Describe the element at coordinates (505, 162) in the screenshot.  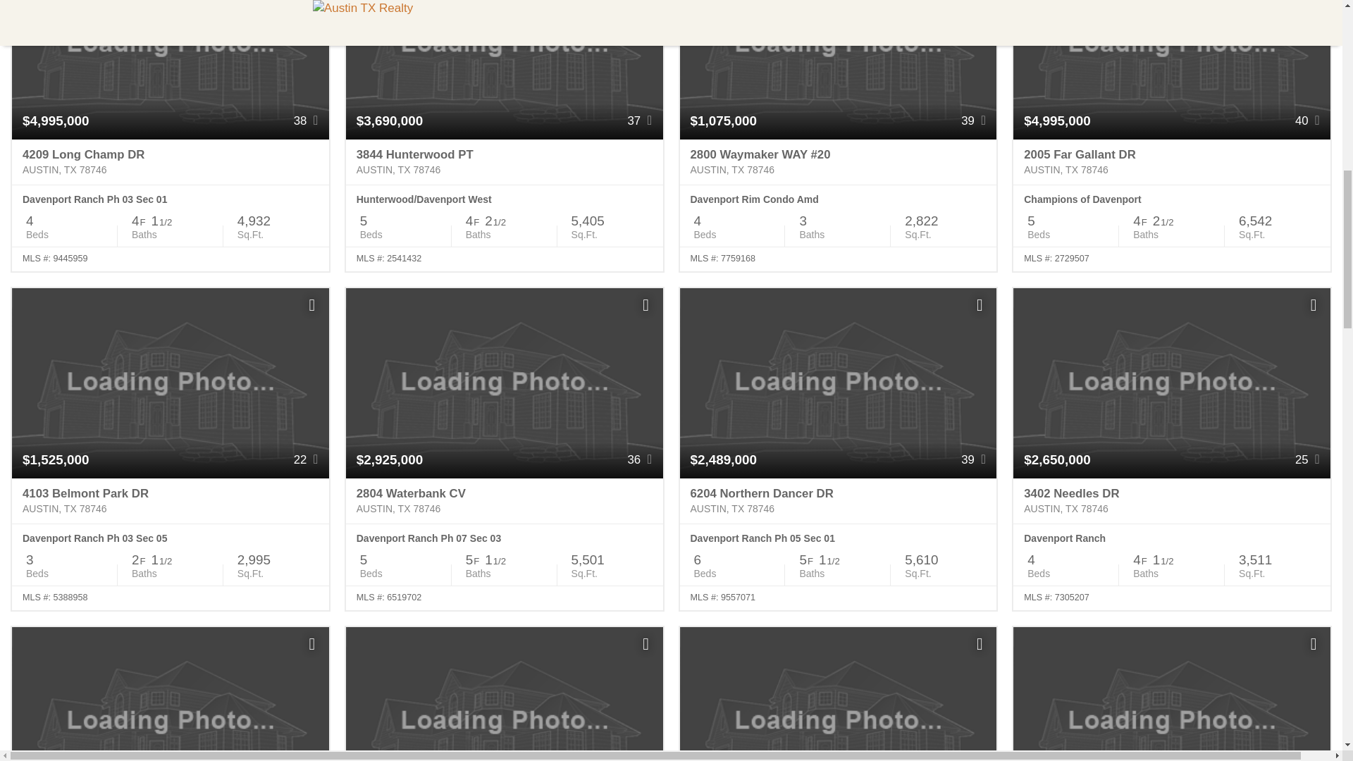
I see `3844 Hunterwood PT Austin,  TX 78746` at that location.